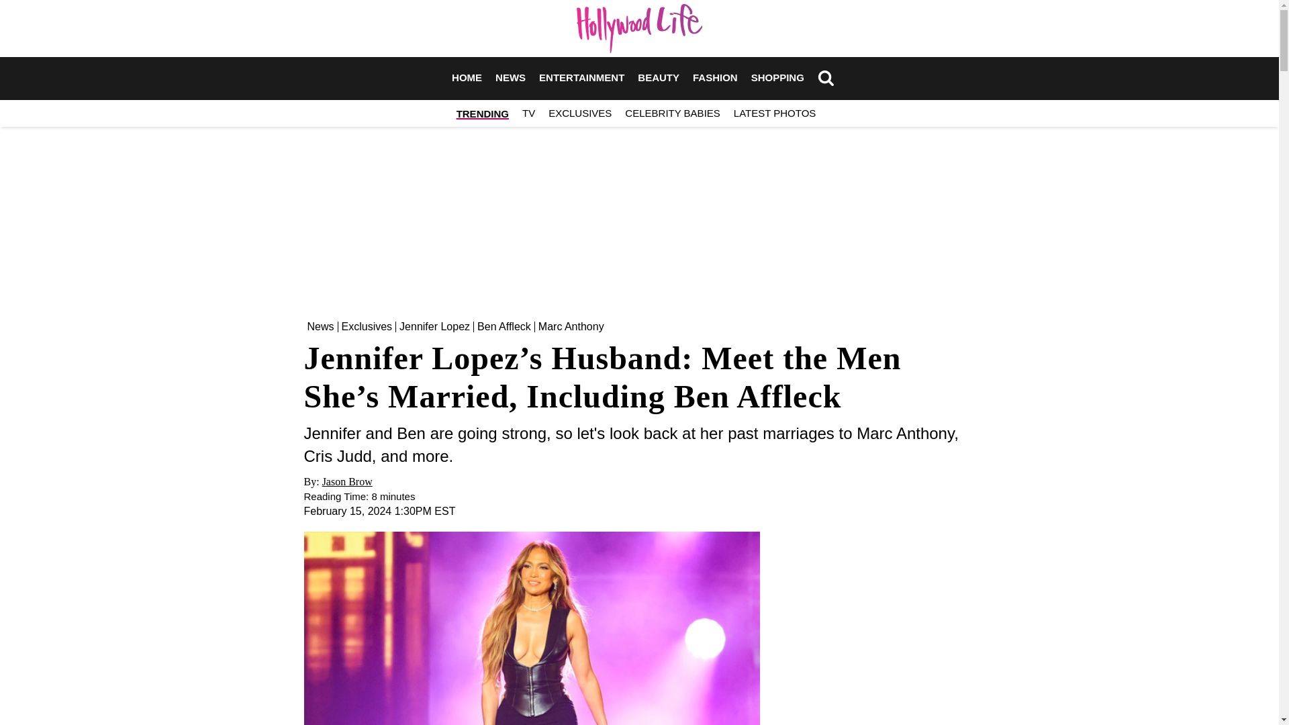 The height and width of the screenshot is (725, 1289). Describe the element at coordinates (658, 78) in the screenshot. I see `BEAUTY` at that location.